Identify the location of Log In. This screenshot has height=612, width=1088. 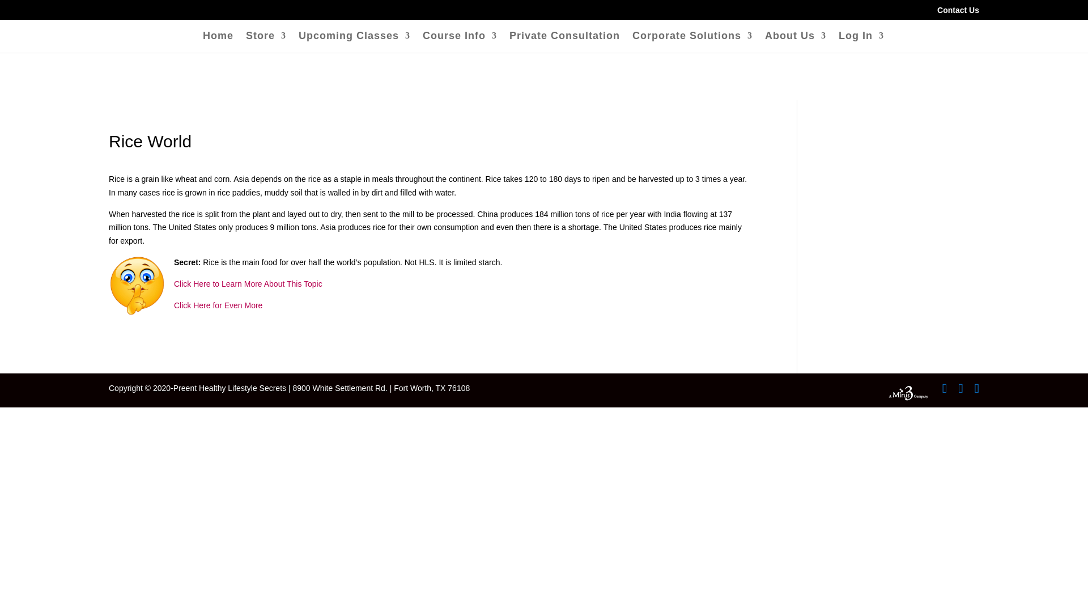
(861, 42).